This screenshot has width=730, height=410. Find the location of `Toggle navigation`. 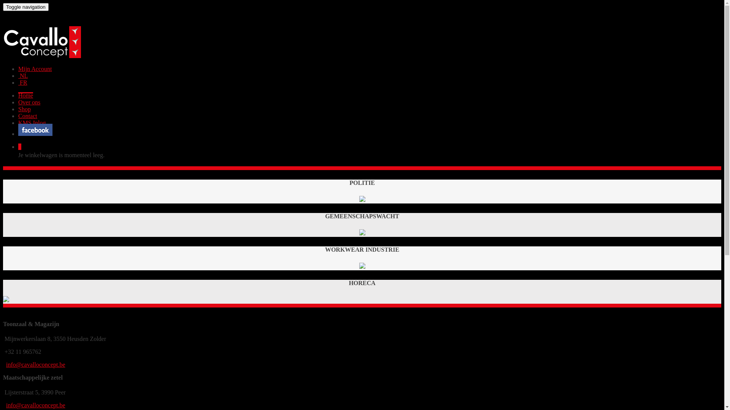

Toggle navigation is located at coordinates (26, 7).